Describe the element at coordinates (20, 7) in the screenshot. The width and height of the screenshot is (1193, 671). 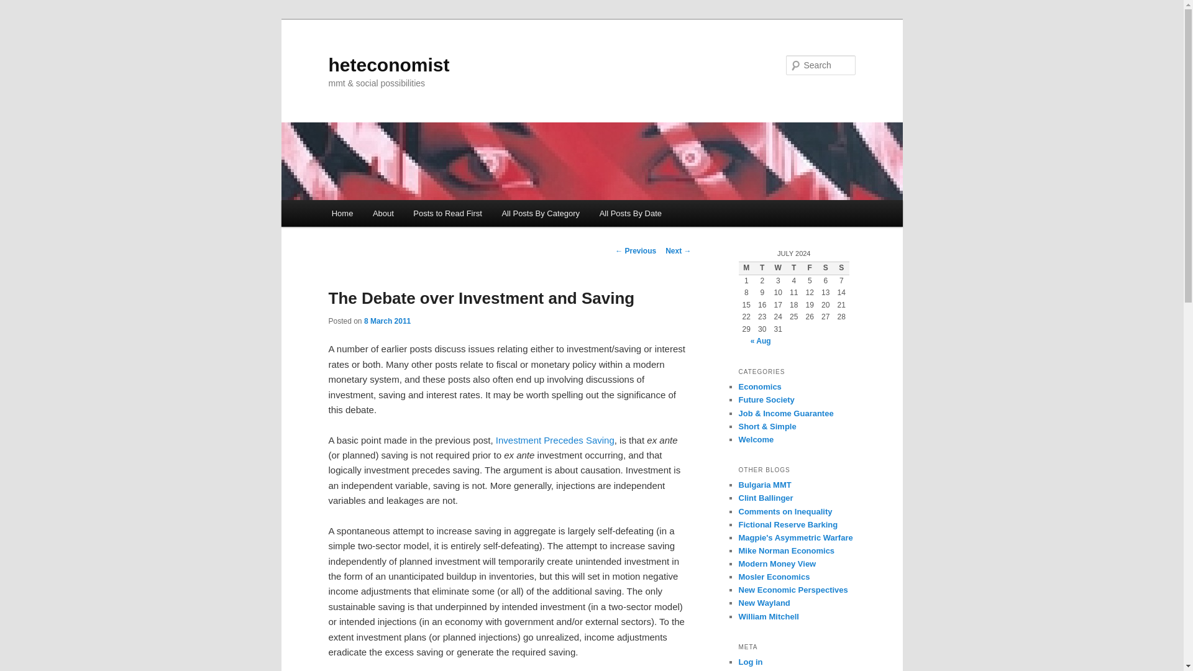
I see `Search` at that location.